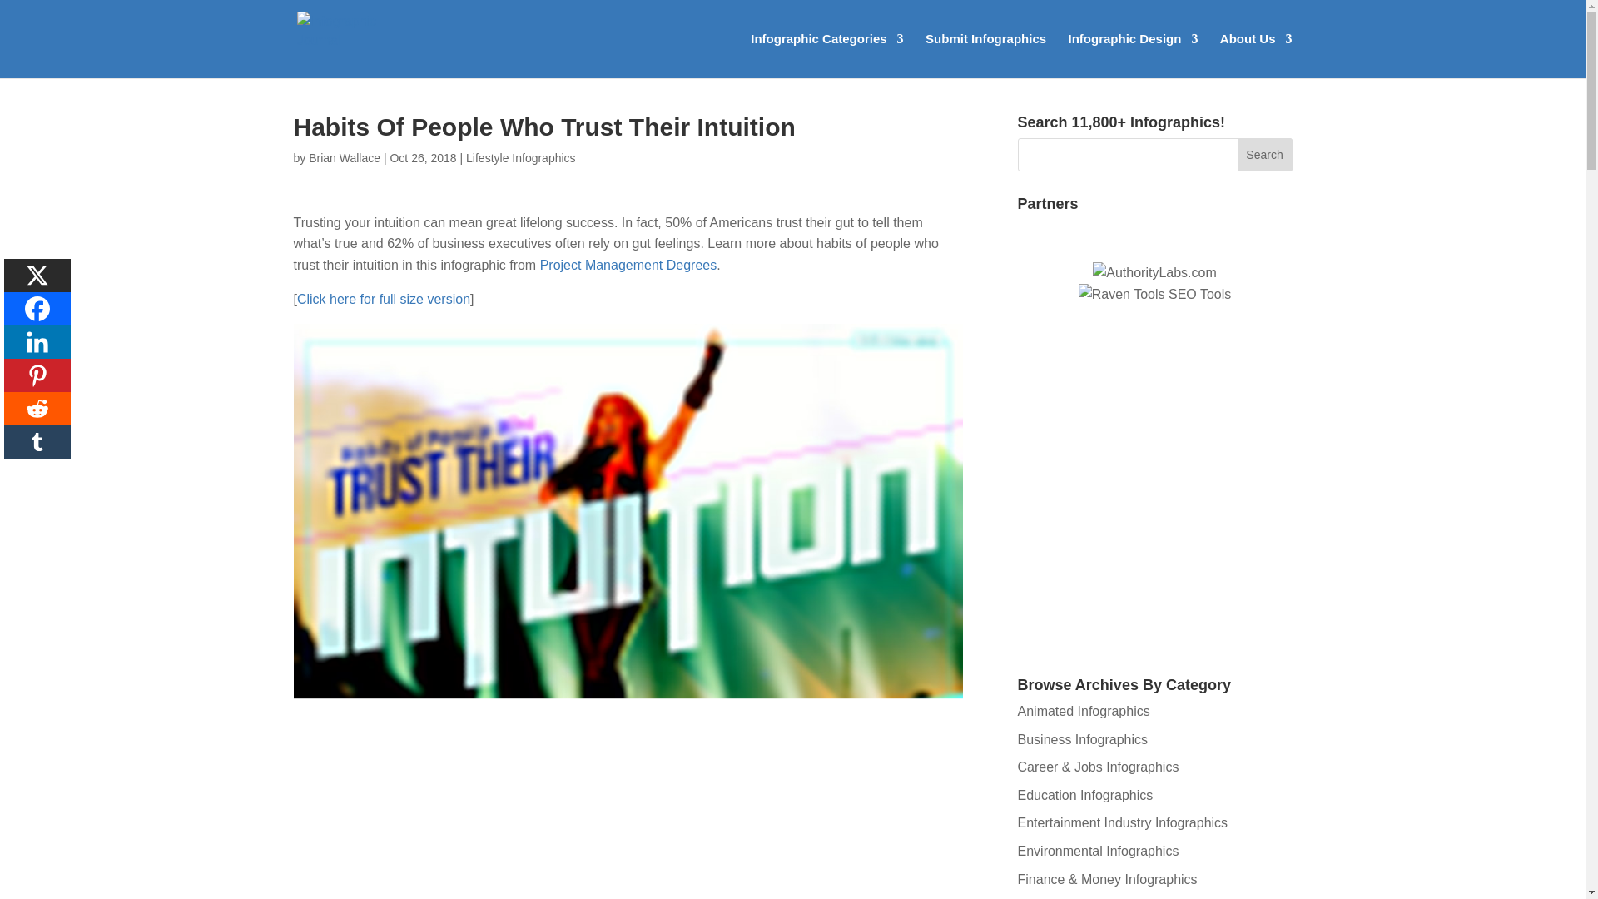 The width and height of the screenshot is (1598, 899). What do you see at coordinates (1265, 155) in the screenshot?
I see `Search` at bounding box center [1265, 155].